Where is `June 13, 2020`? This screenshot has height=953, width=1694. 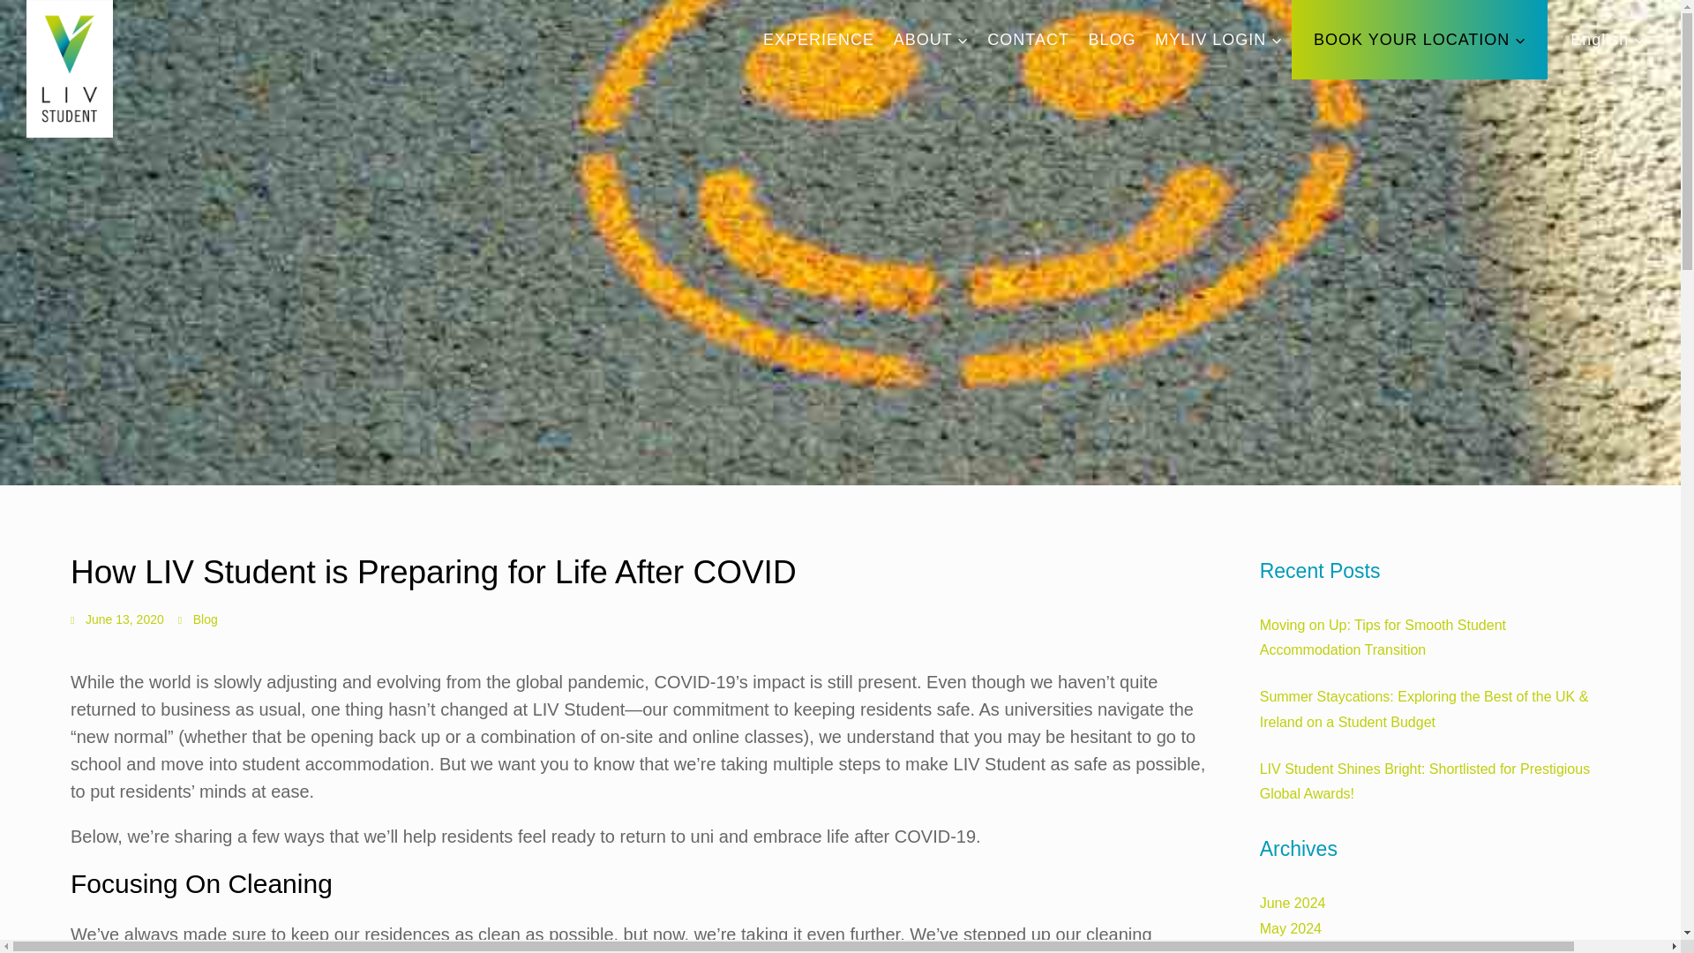 June 13, 2020 is located at coordinates (117, 619).